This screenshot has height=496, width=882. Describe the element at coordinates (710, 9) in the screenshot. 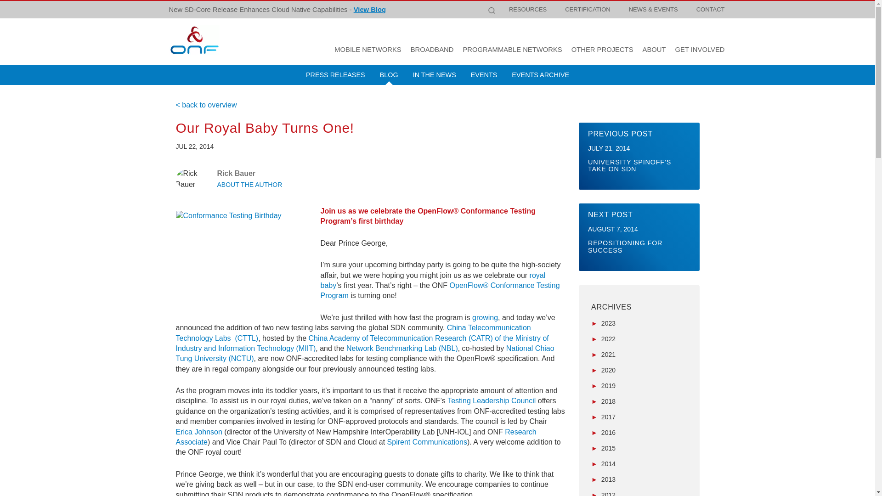

I see `CONTACT` at that location.